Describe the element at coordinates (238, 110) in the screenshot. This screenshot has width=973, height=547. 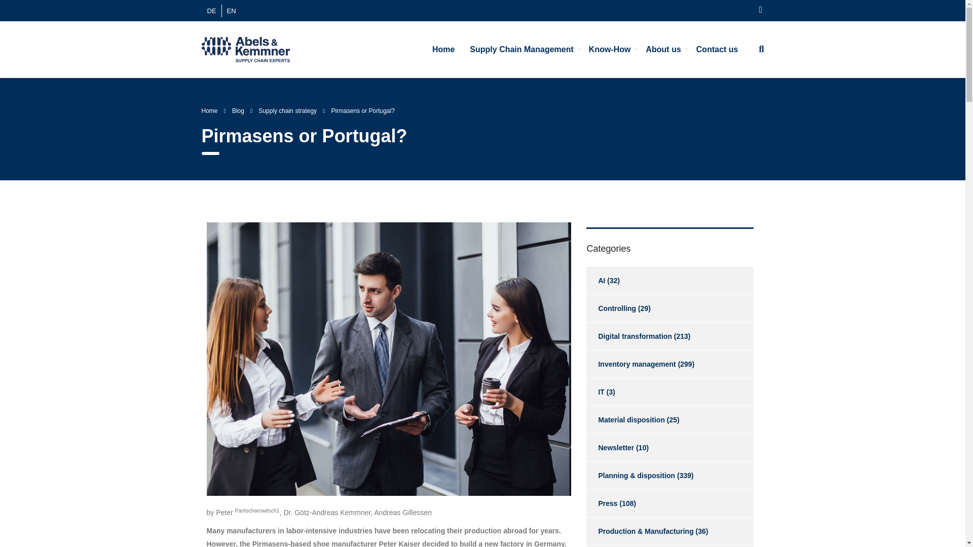
I see `Go to Blog.` at that location.